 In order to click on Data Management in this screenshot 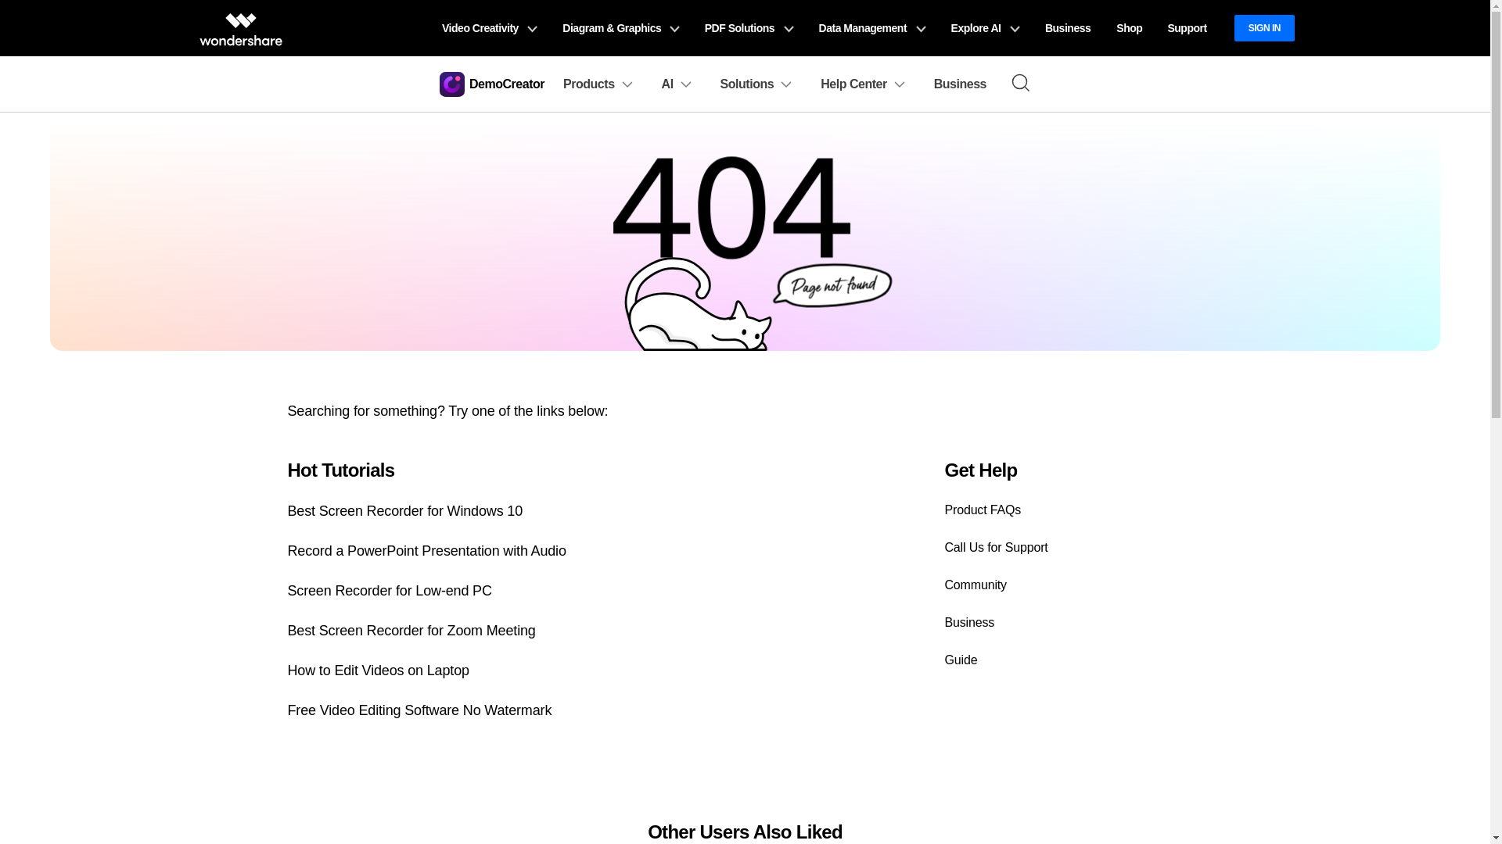, I will do `click(873, 28)`.